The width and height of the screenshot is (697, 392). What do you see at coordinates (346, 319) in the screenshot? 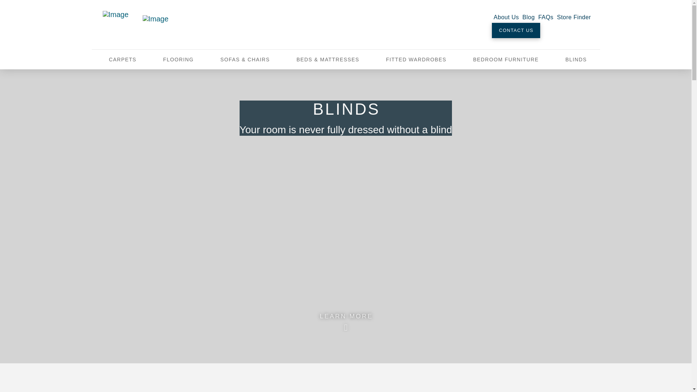
I see `LEARN MORE` at bounding box center [346, 319].